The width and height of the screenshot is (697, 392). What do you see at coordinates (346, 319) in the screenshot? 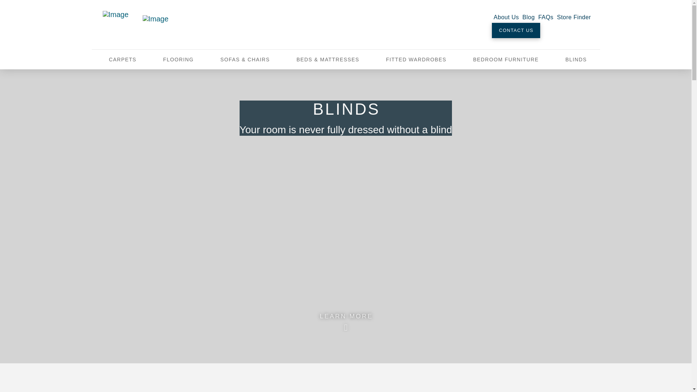
I see `LEARN MORE` at bounding box center [346, 319].